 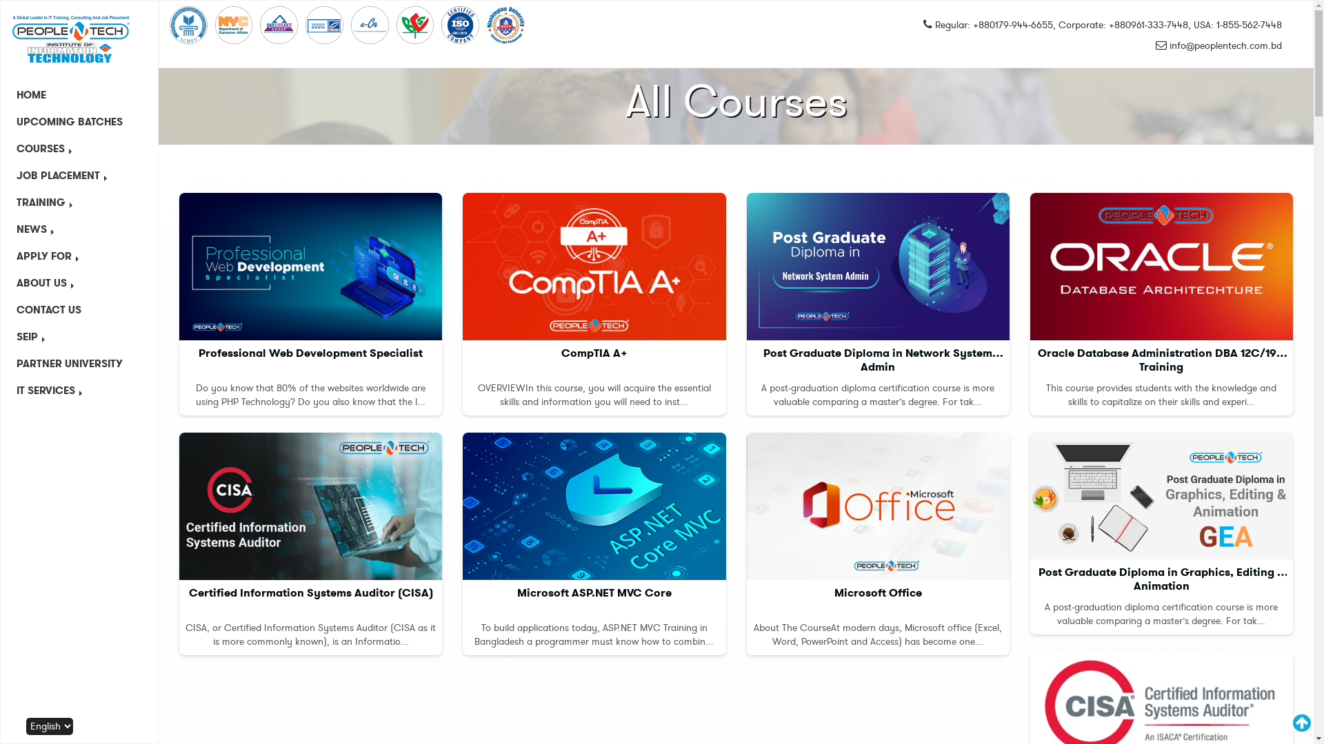 I want to click on PeopleNTech Institute of Information Technology, so click(x=72, y=39).